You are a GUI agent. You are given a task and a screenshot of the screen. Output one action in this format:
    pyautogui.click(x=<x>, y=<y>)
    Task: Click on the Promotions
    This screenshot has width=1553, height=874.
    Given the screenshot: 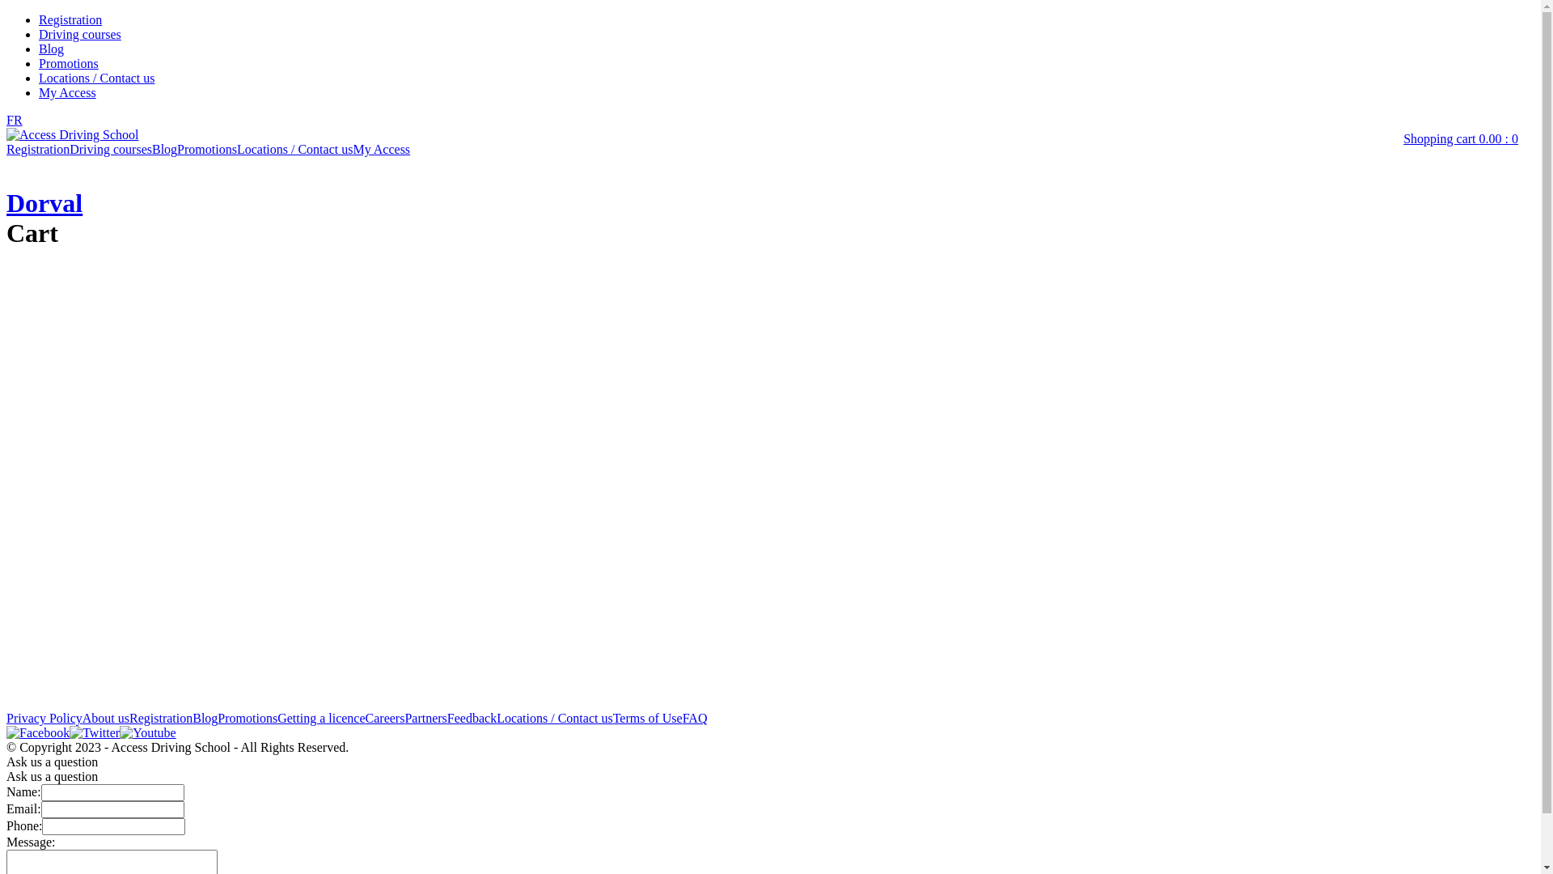 What is the action you would take?
    pyautogui.click(x=207, y=149)
    